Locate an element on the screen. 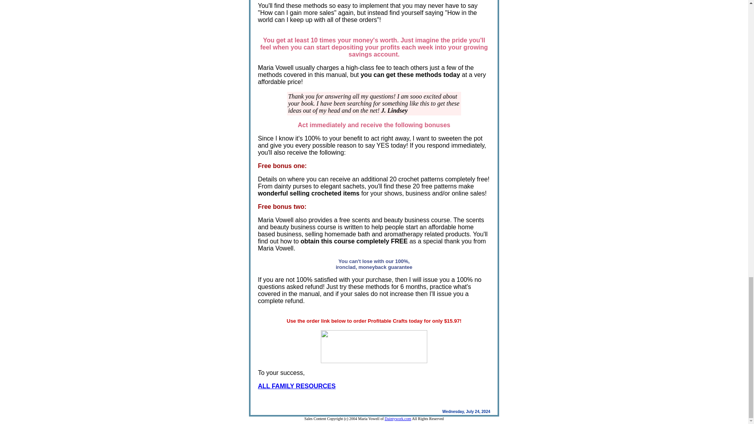 The height and width of the screenshot is (424, 754). ALL FAMILY RESOURCES is located at coordinates (296, 386).